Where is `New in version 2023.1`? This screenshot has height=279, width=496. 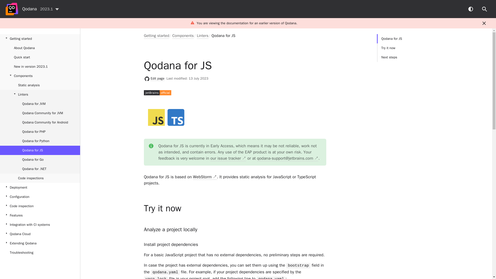 New in version 2023.1 is located at coordinates (40, 67).